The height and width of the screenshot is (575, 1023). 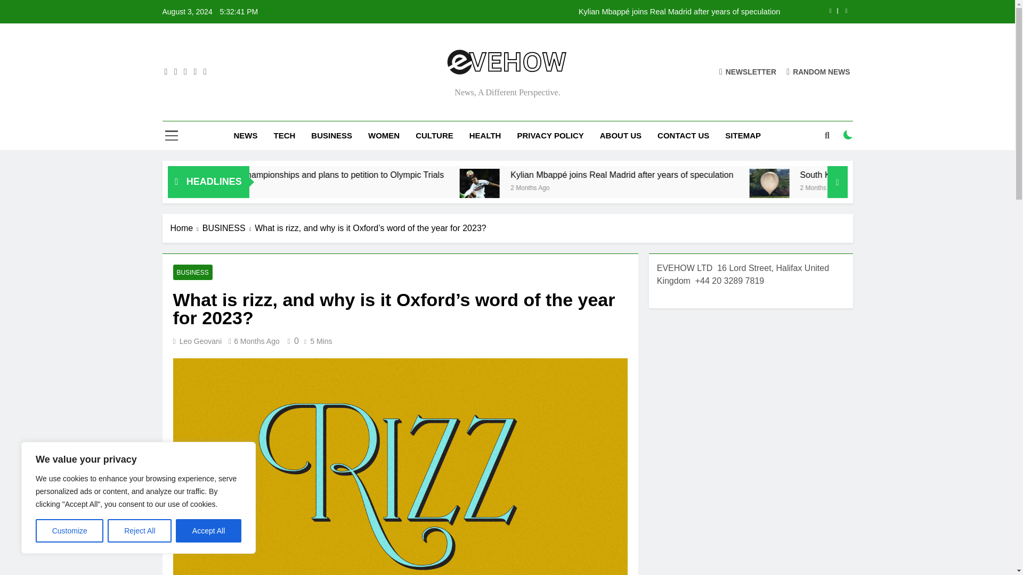 What do you see at coordinates (818, 71) in the screenshot?
I see `RANDOM NEWS` at bounding box center [818, 71].